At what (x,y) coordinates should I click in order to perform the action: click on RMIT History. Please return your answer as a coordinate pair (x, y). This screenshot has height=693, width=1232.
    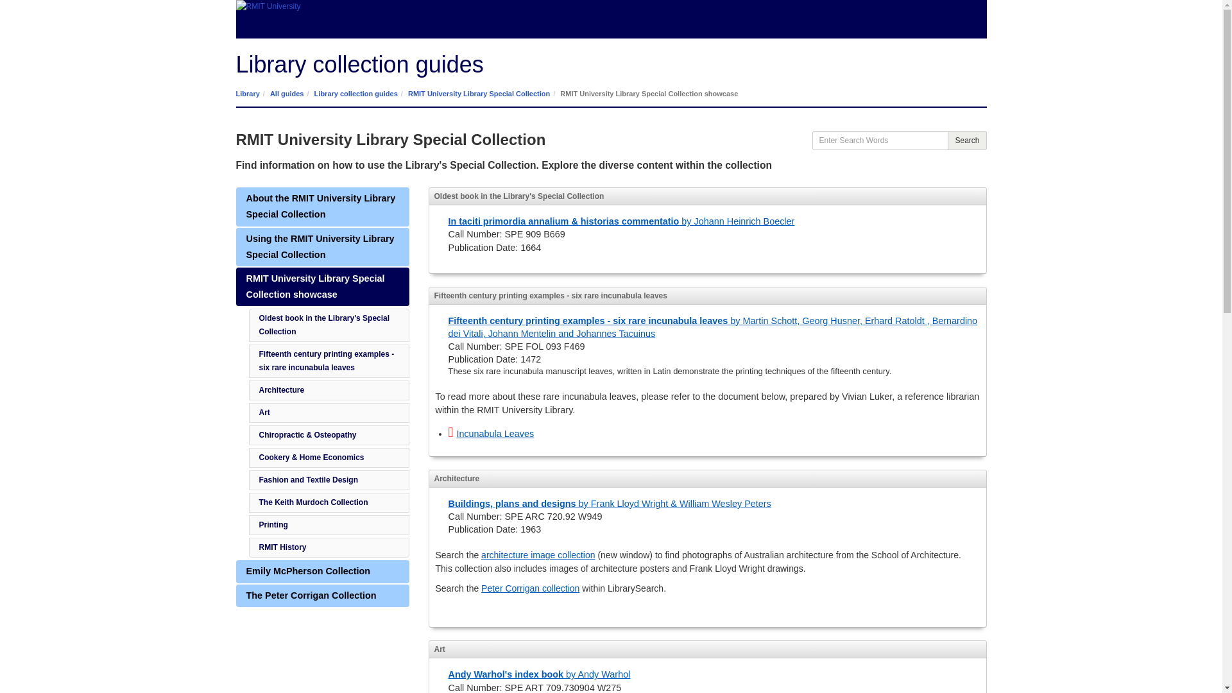
    Looking at the image, I should click on (282, 547).